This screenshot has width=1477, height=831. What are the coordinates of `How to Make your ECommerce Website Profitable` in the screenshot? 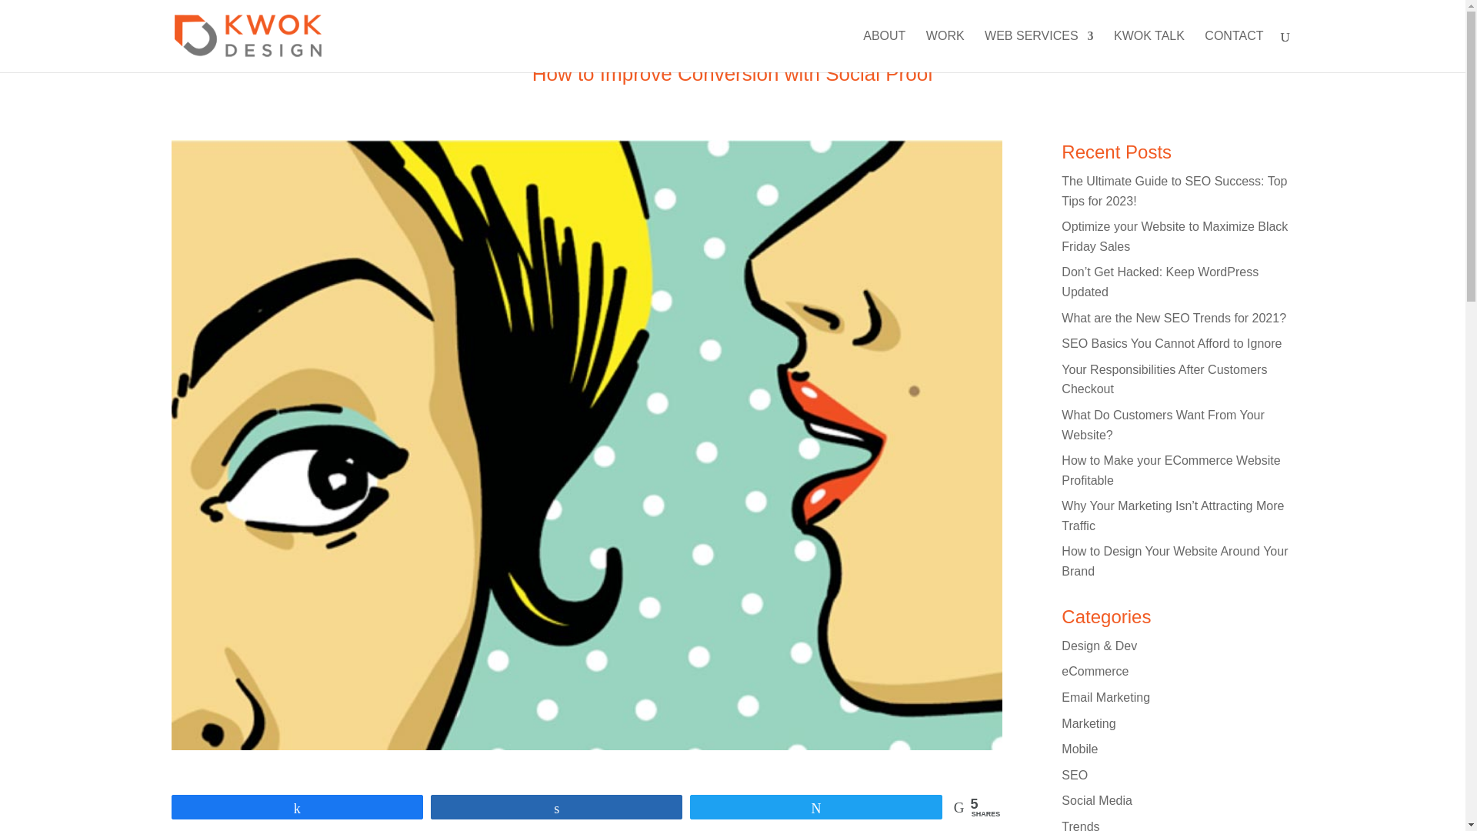 It's located at (1171, 469).